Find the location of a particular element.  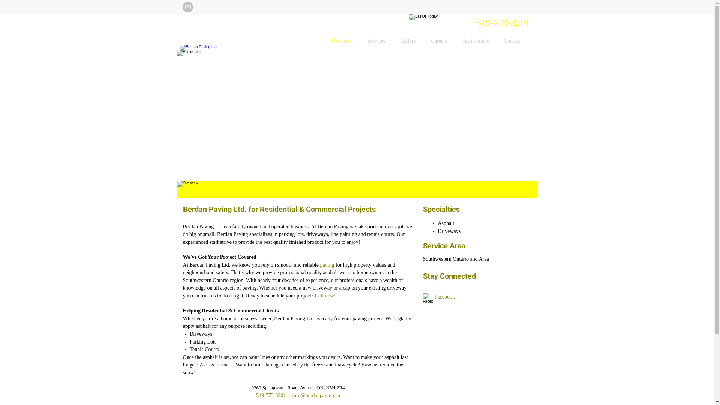

Facebook is located at coordinates (444, 297).